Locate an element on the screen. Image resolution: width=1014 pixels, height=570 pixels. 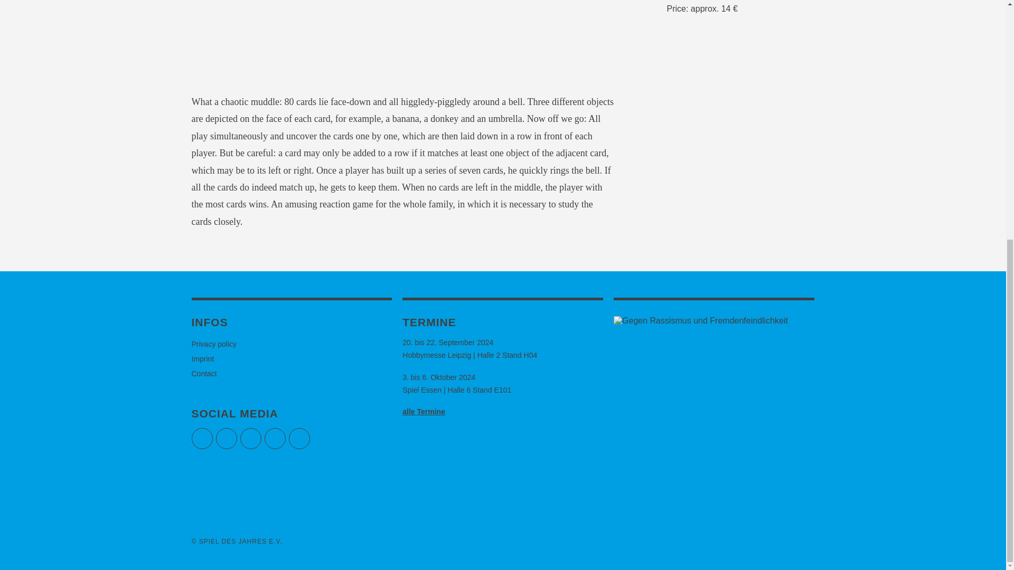
alle Termine is located at coordinates (424, 412).